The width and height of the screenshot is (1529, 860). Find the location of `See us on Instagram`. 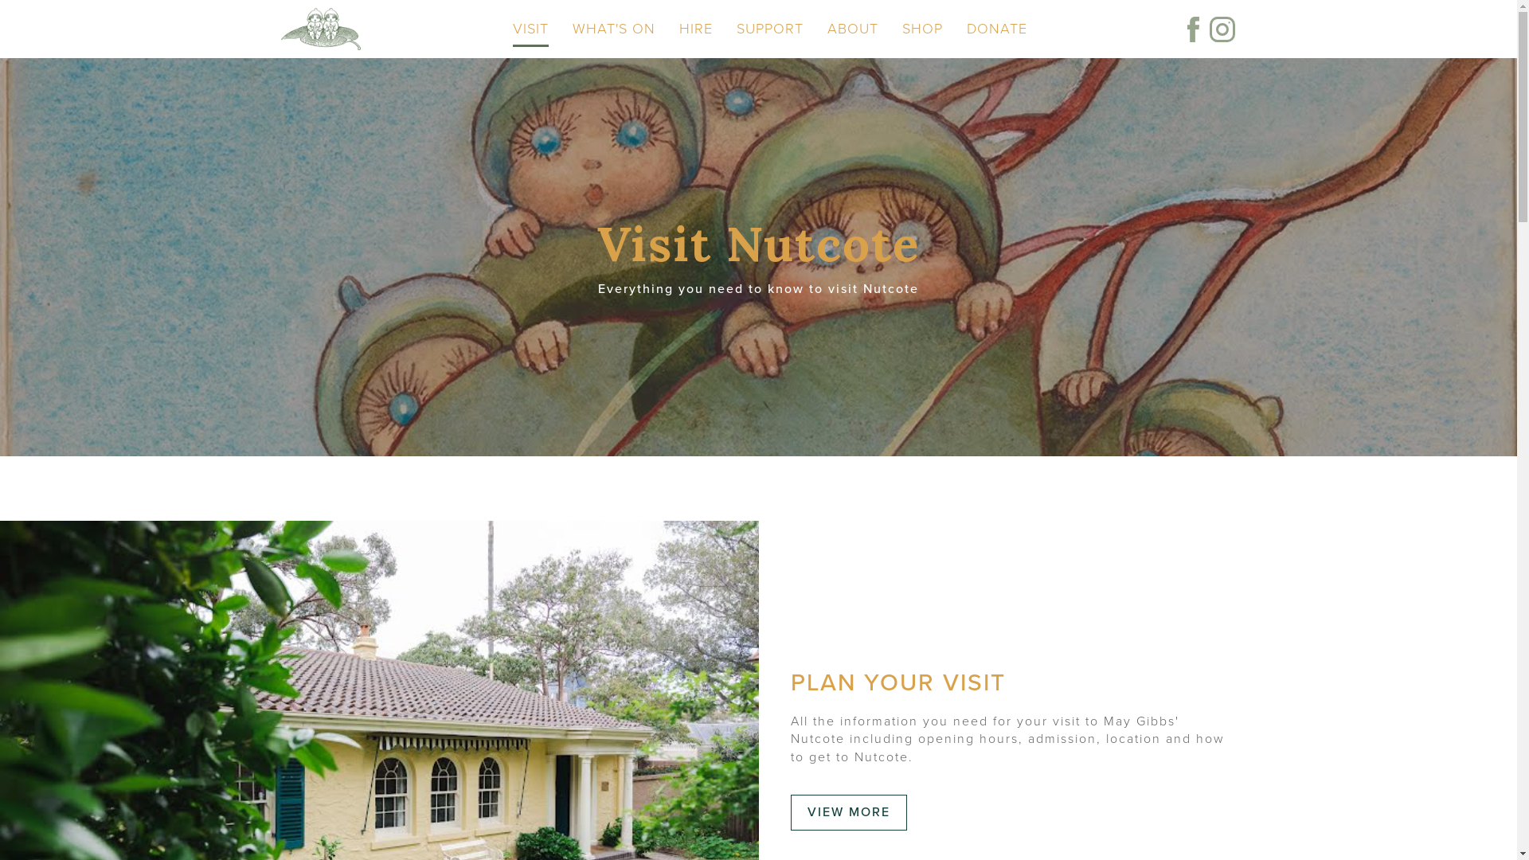

See us on Instagram is located at coordinates (1222, 29).